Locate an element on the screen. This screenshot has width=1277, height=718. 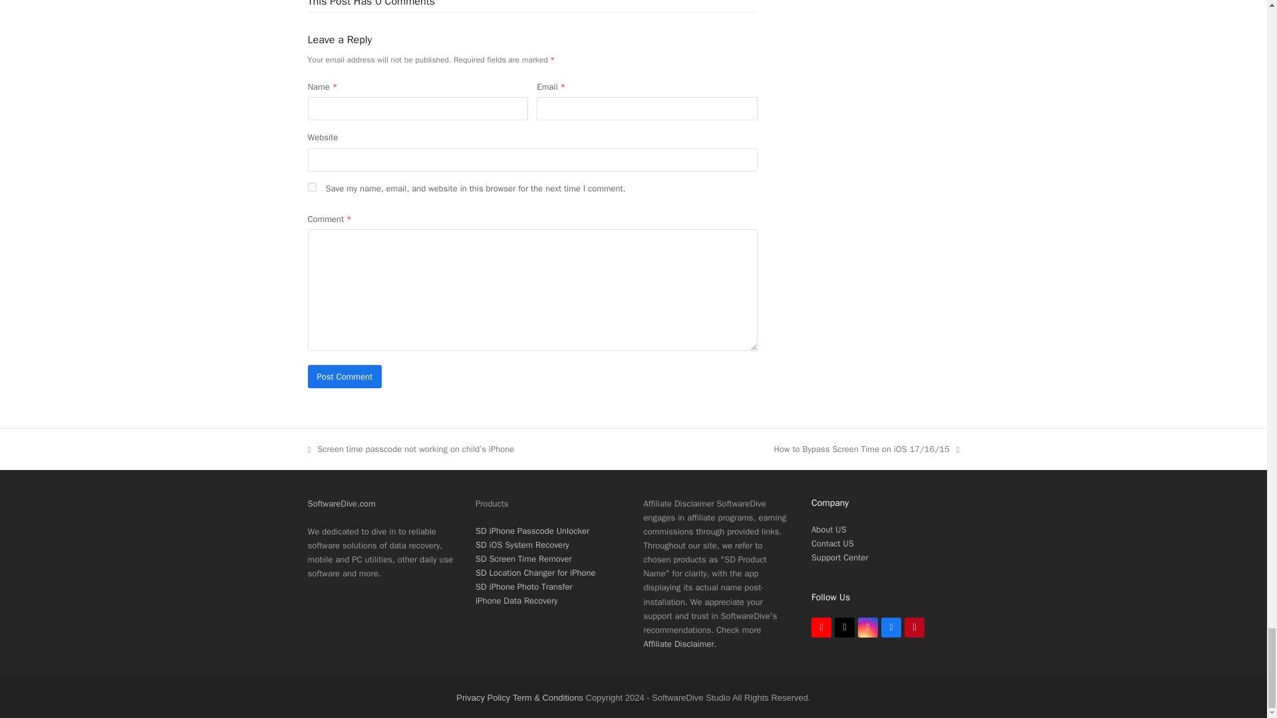
YouTube is located at coordinates (821, 628).